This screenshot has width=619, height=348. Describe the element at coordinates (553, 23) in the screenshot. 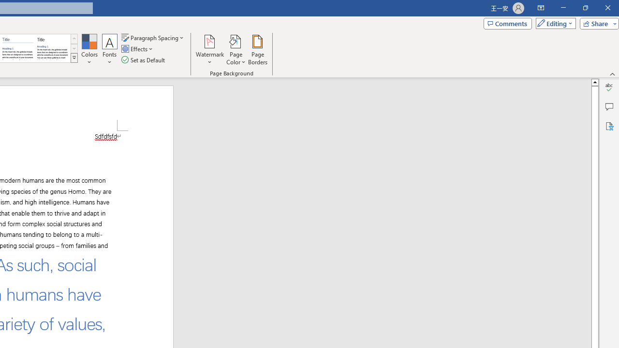

I see `Editing` at that location.